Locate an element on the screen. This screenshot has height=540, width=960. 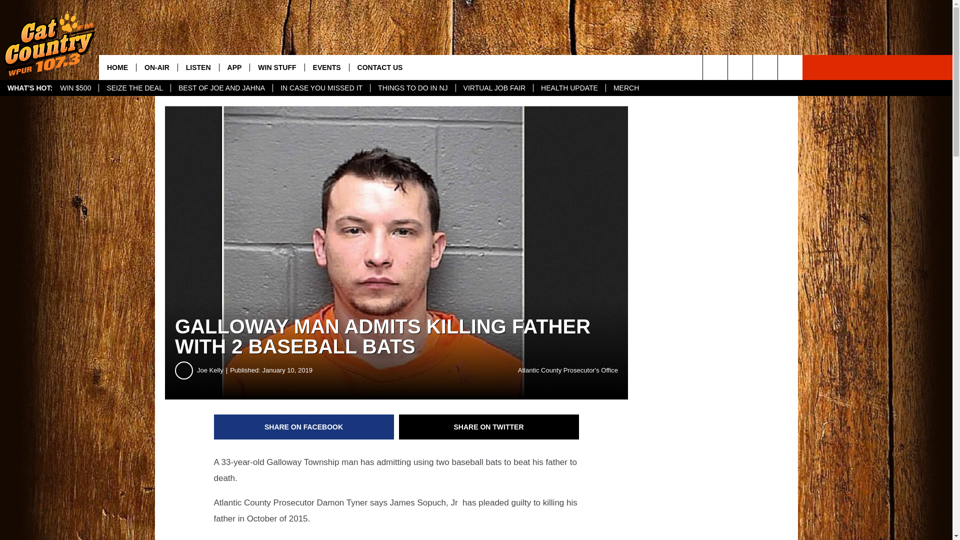
Share on Twitter is located at coordinates (489, 427).